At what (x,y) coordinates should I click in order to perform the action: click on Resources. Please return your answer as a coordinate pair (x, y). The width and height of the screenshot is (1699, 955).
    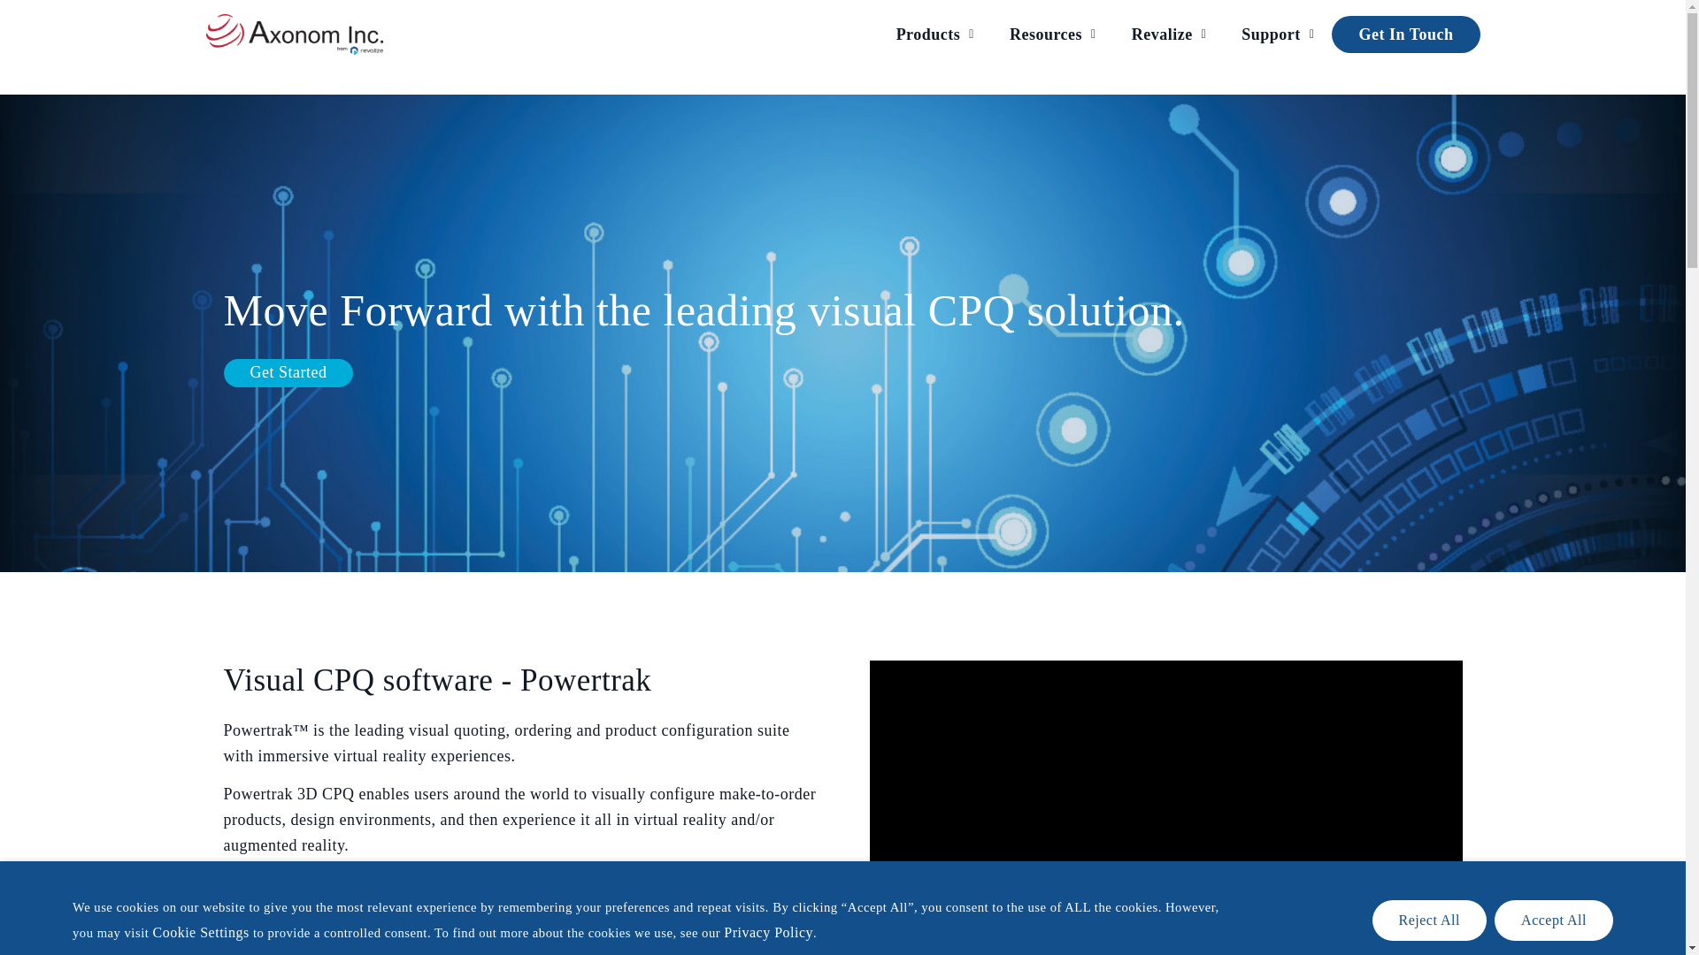
    Looking at the image, I should click on (1053, 34).